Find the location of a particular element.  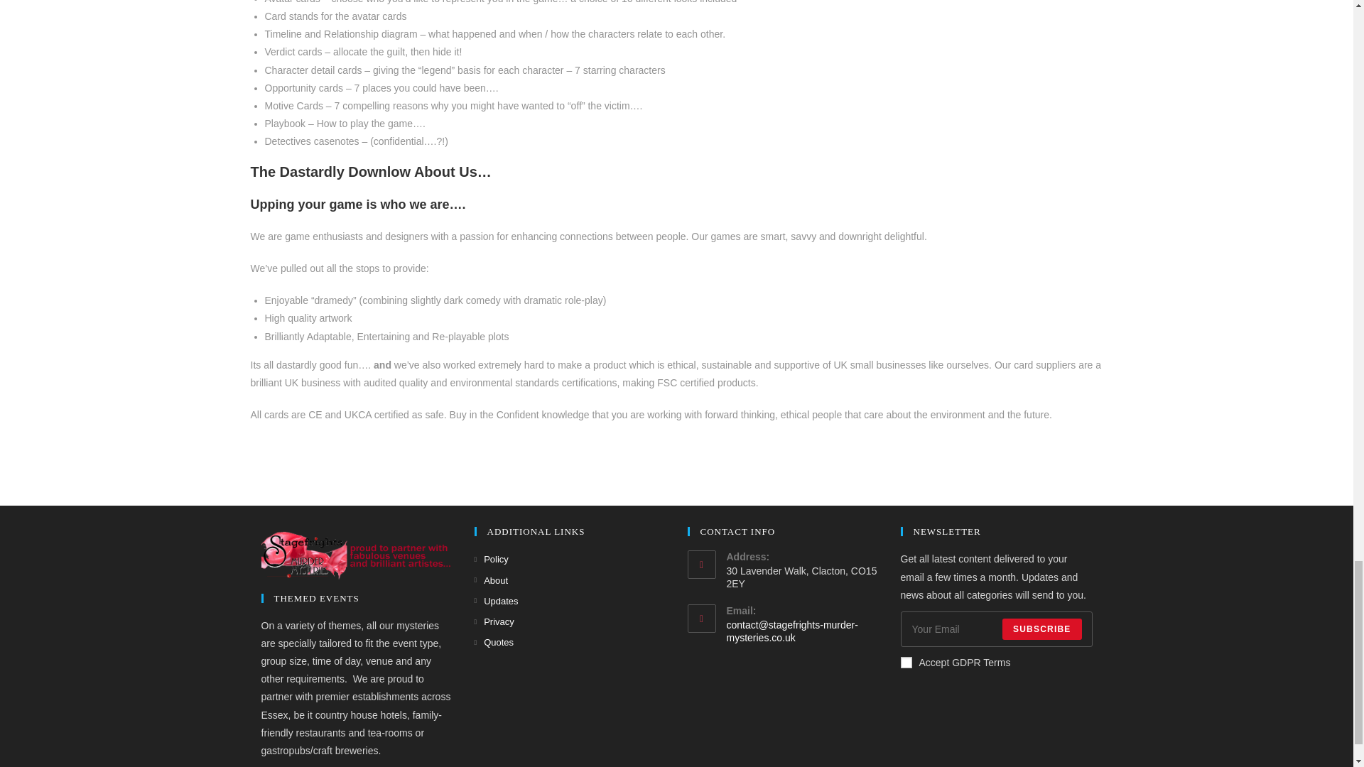

Privacy is located at coordinates (494, 621).